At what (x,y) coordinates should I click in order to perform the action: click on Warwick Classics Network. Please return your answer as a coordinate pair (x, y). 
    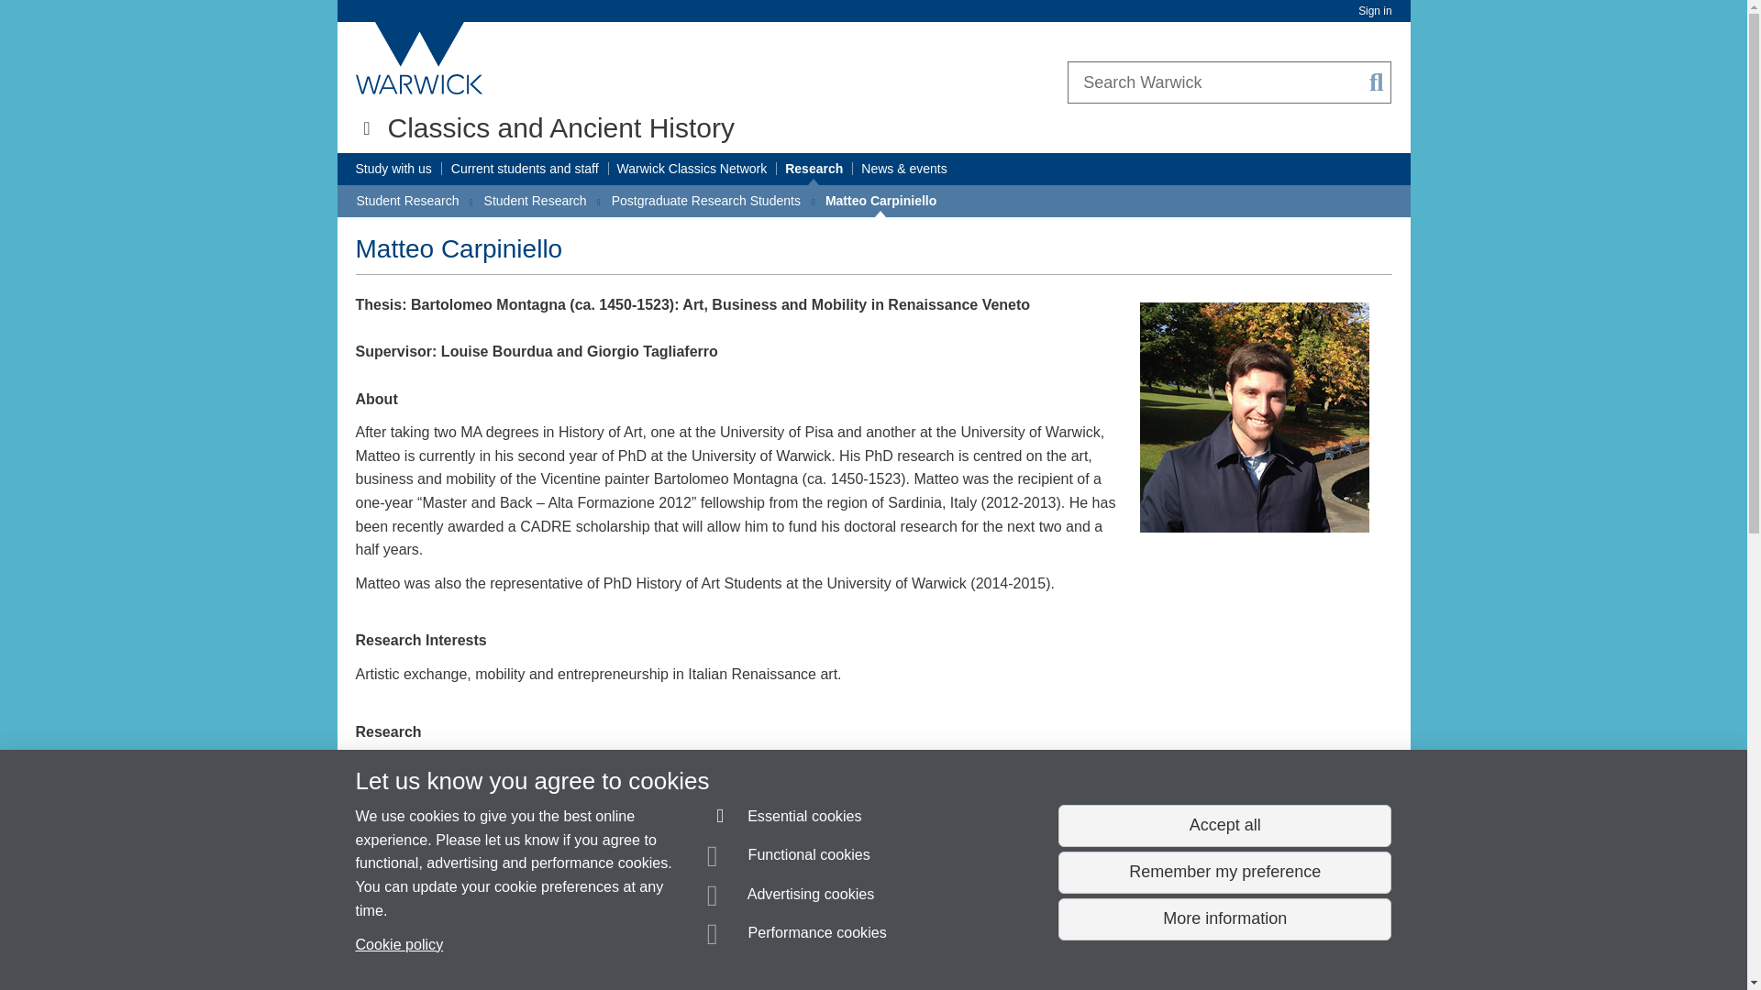
    Looking at the image, I should click on (692, 169).